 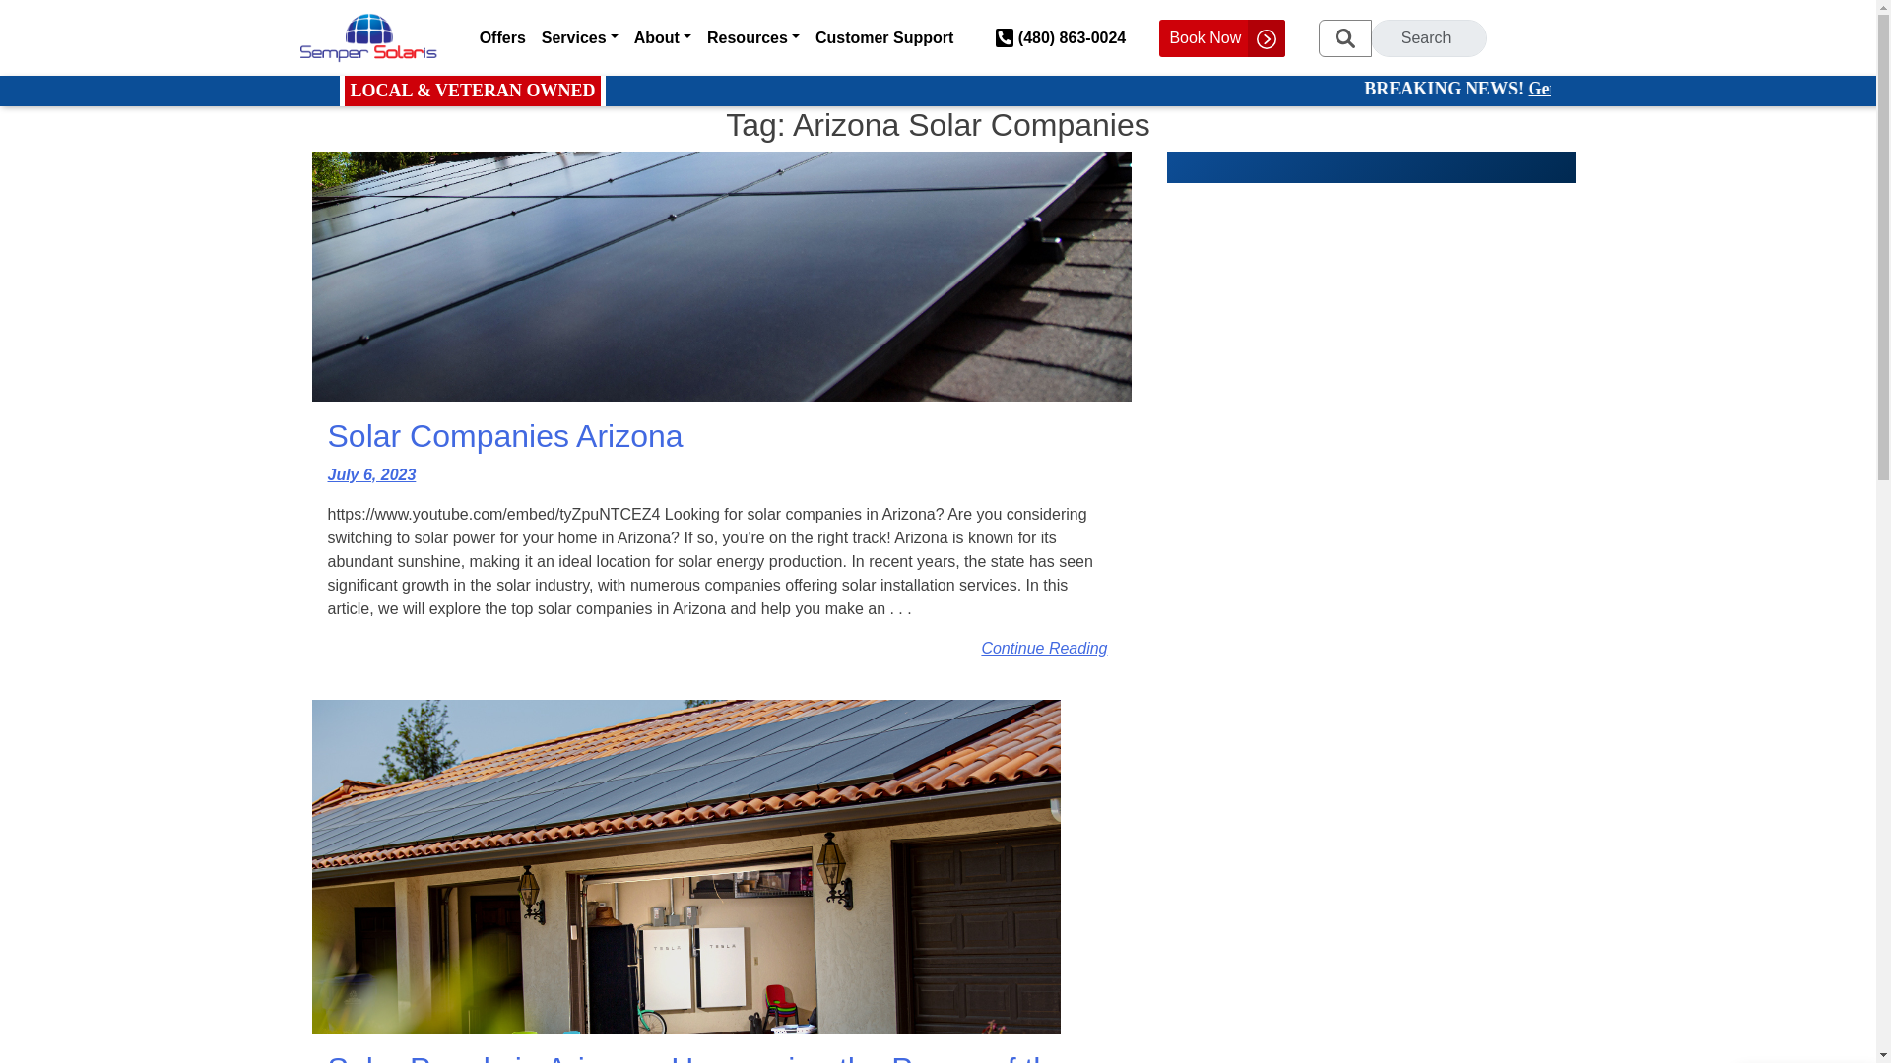 What do you see at coordinates (752, 38) in the screenshot?
I see `Resources` at bounding box center [752, 38].